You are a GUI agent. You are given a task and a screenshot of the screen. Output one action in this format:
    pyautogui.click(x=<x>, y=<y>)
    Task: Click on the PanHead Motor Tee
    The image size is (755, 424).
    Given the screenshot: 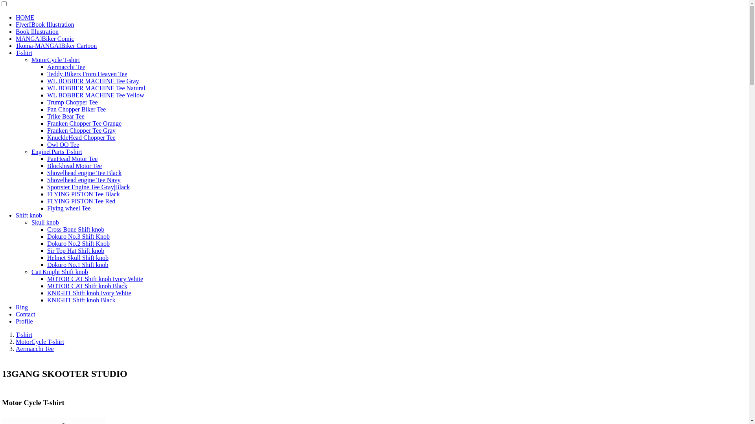 What is the action you would take?
    pyautogui.click(x=72, y=159)
    